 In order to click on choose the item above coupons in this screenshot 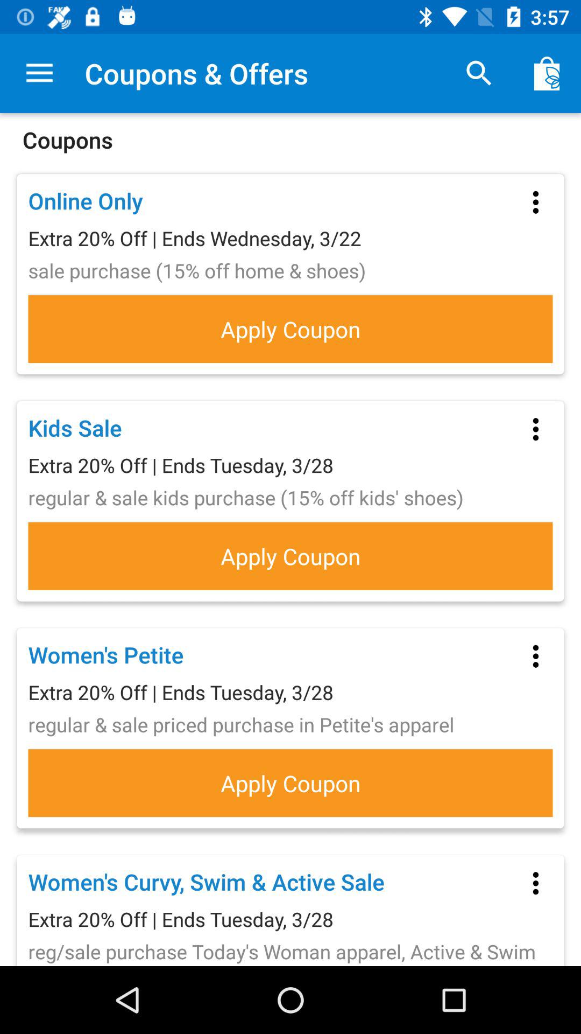, I will do `click(39, 73)`.